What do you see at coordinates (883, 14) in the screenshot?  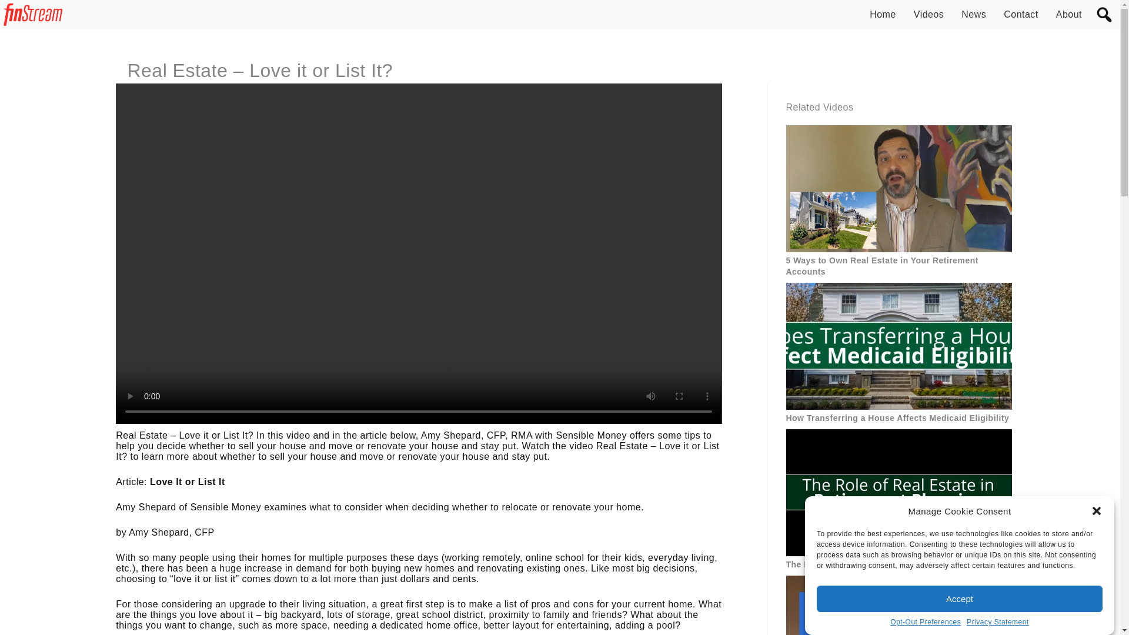 I see `Home` at bounding box center [883, 14].